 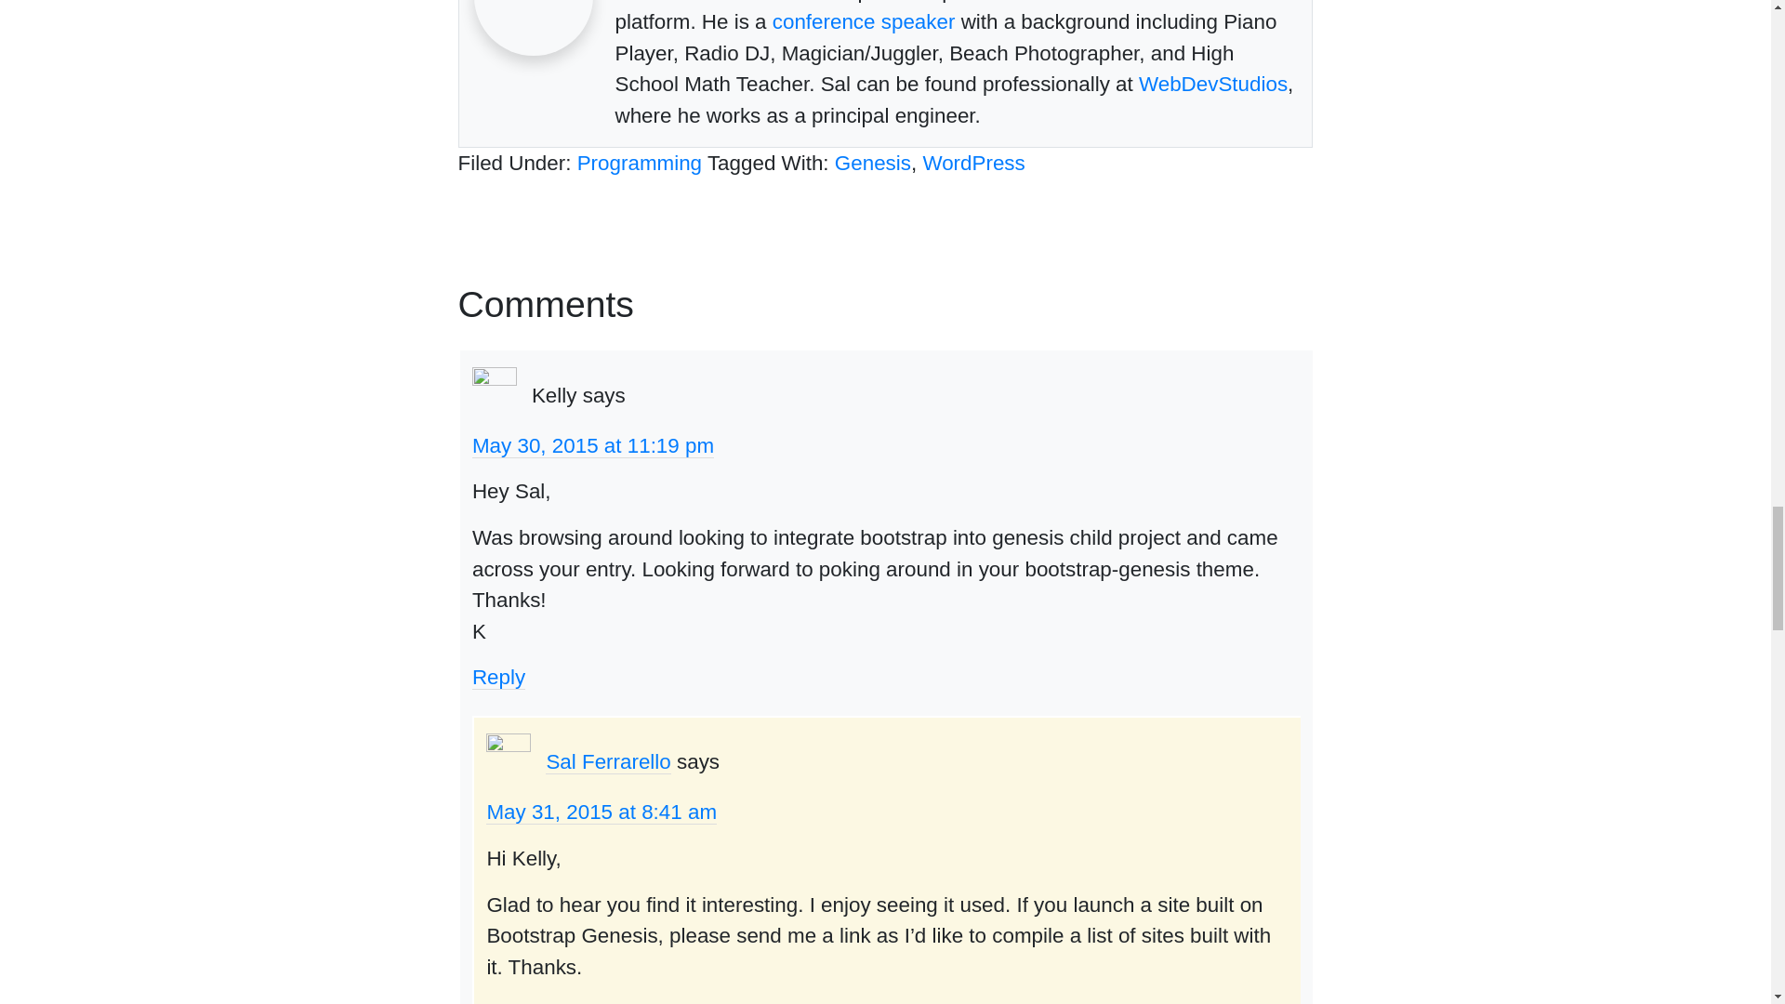 I want to click on Reply, so click(x=498, y=677).